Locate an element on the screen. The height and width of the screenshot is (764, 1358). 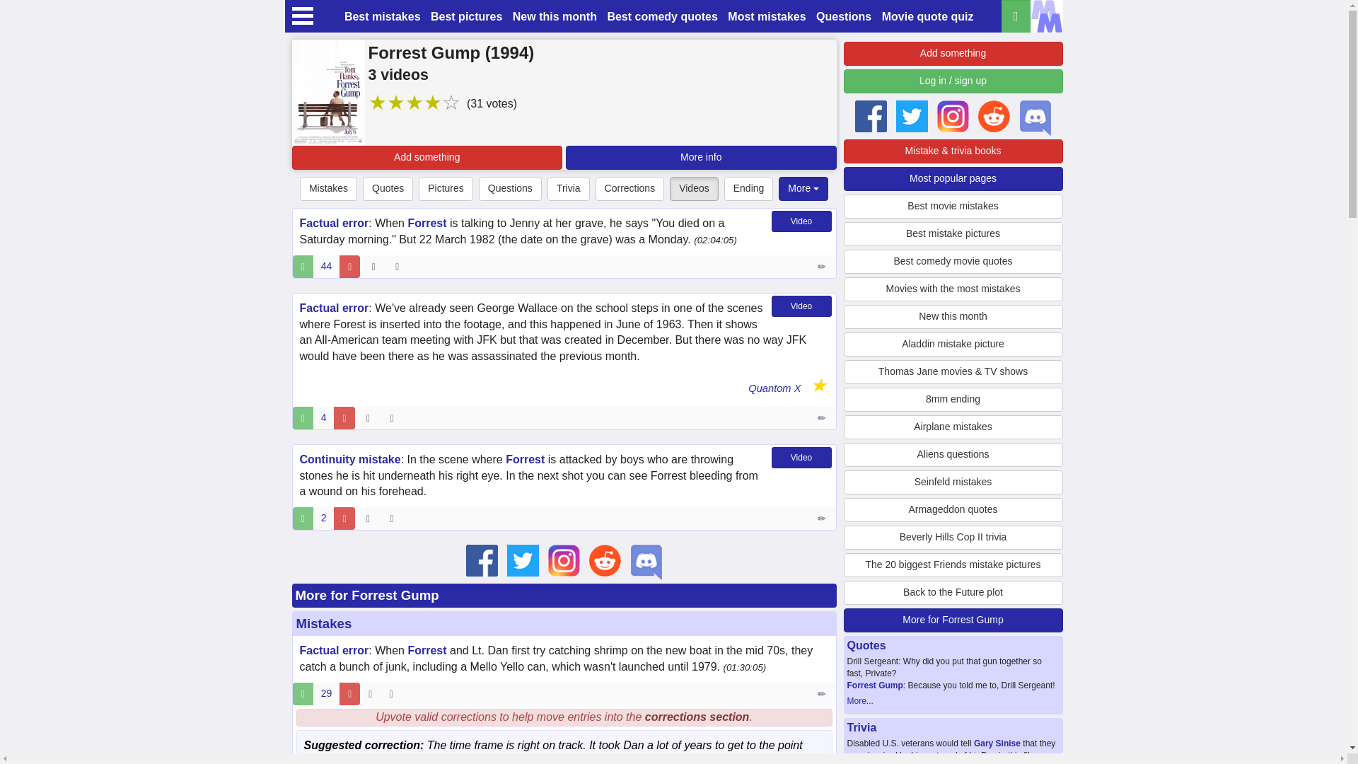
I dislike this is located at coordinates (344, 417).